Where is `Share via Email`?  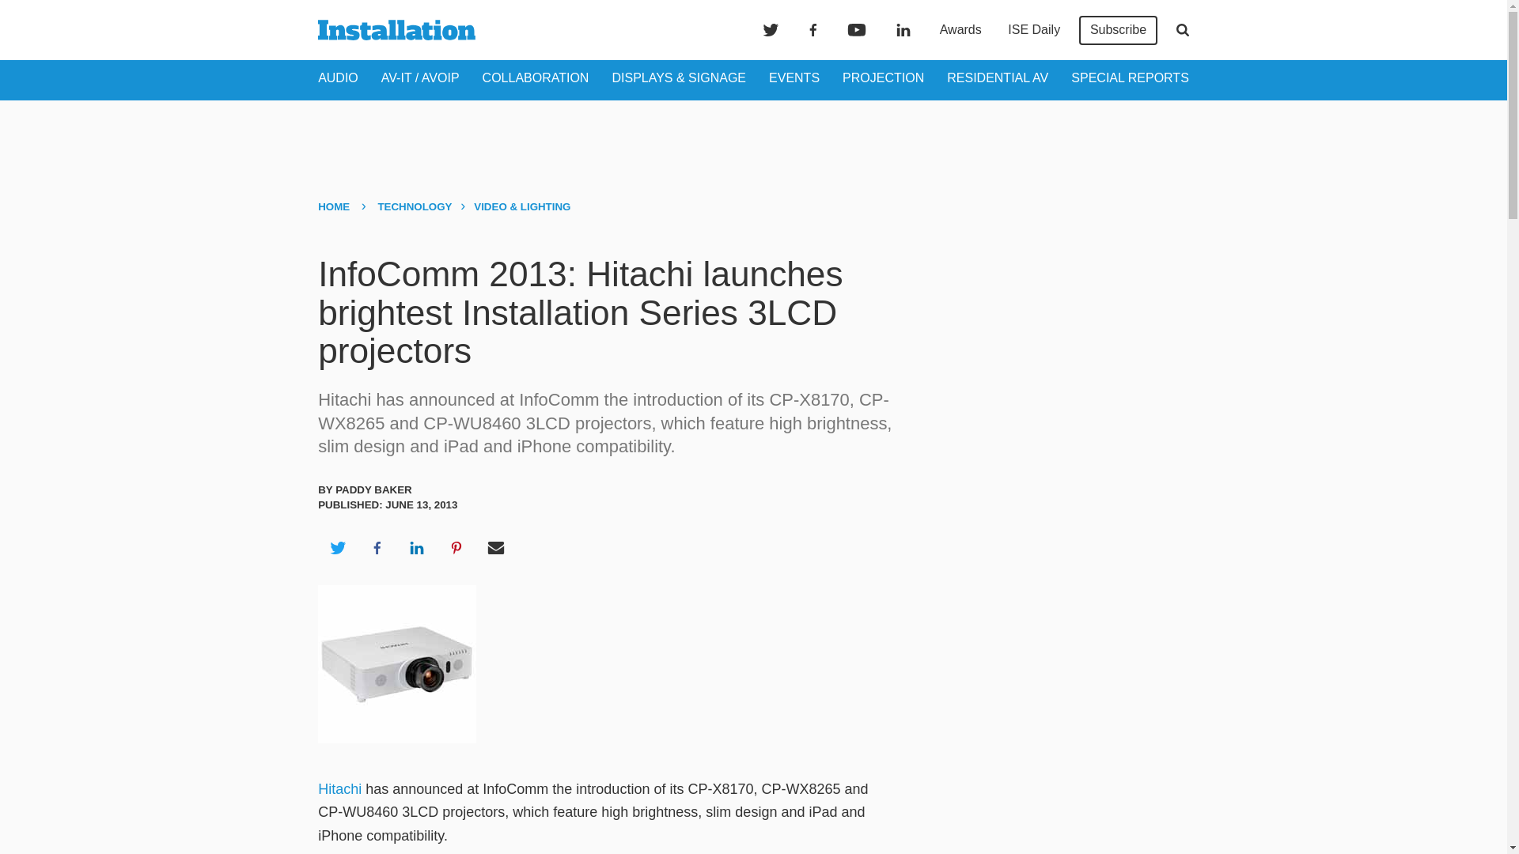 Share via Email is located at coordinates (496, 548).